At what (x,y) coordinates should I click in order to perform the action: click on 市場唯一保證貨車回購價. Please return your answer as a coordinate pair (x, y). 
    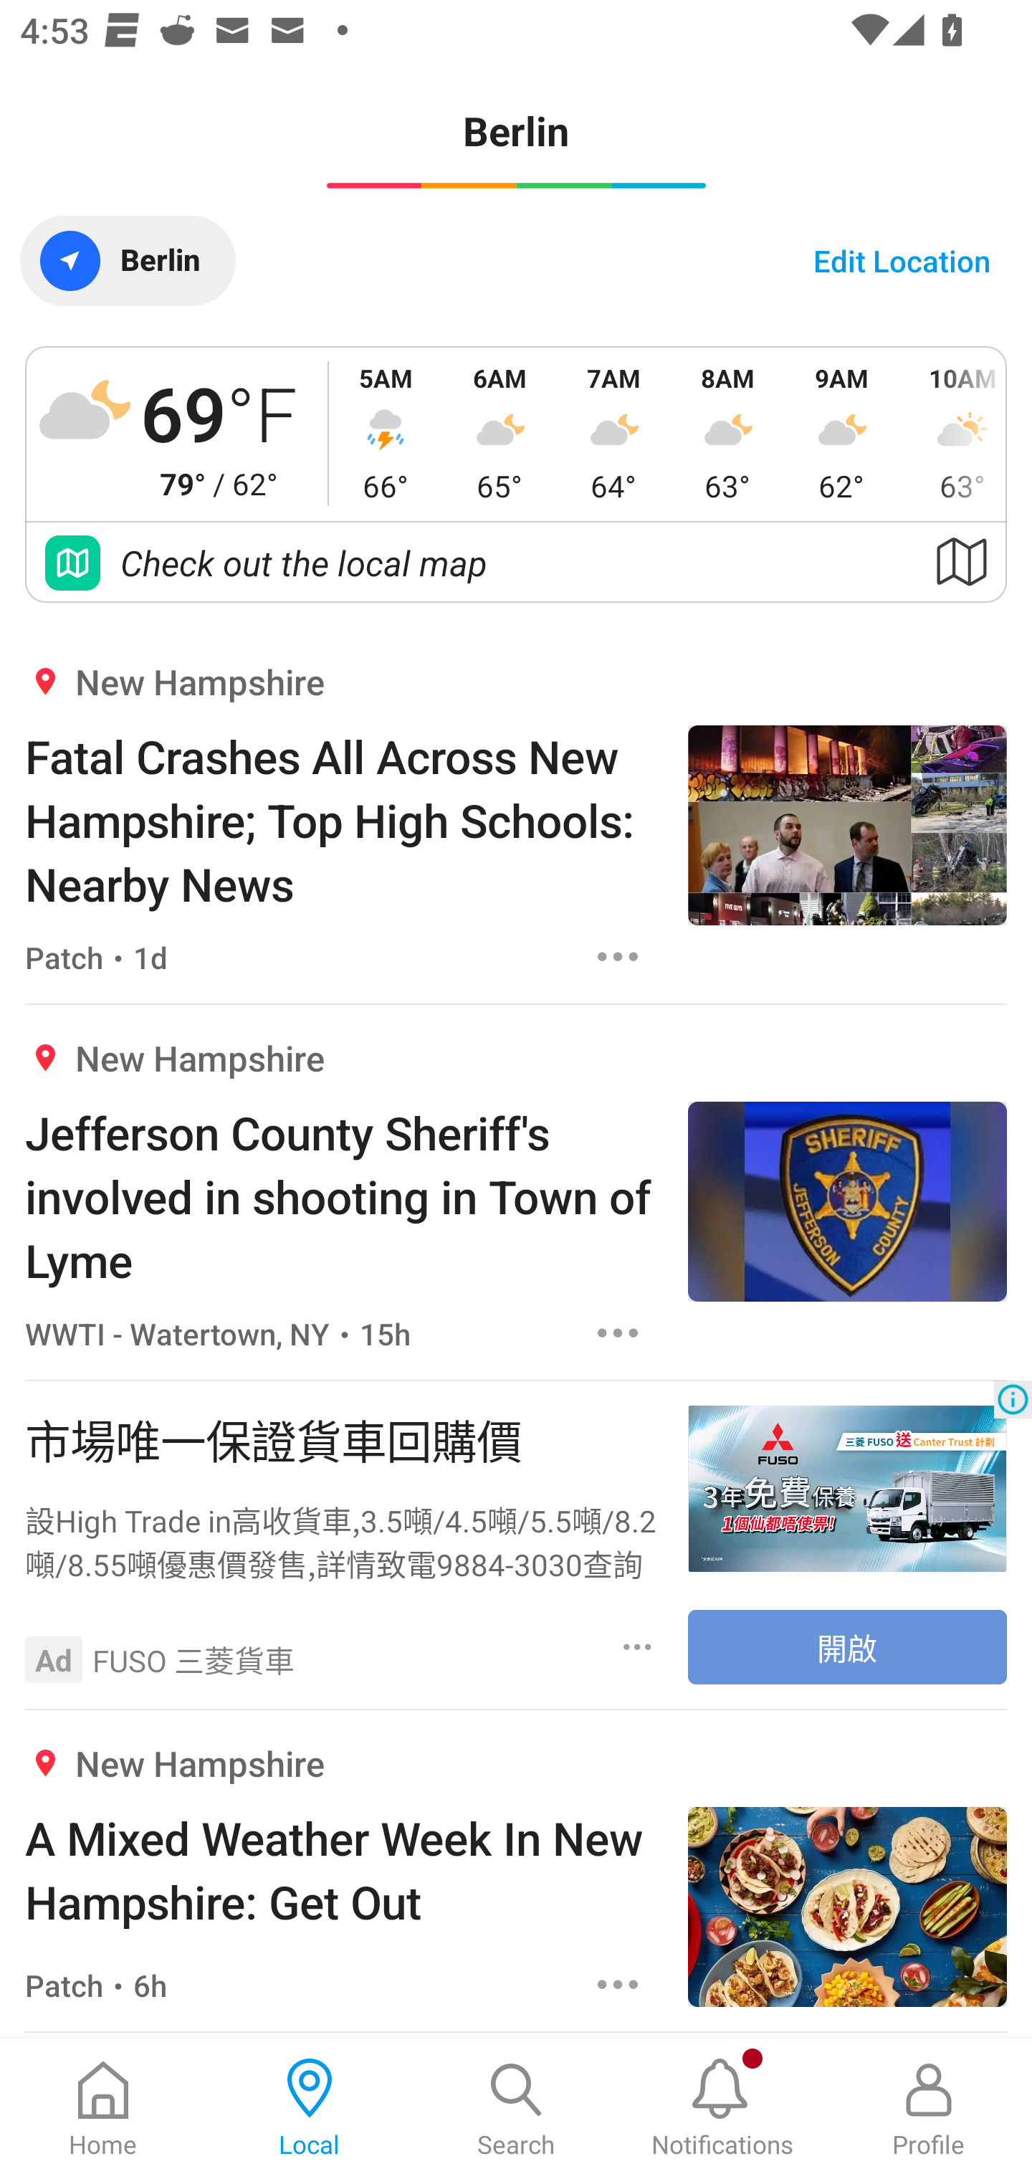
    Looking at the image, I should click on (343, 1439).